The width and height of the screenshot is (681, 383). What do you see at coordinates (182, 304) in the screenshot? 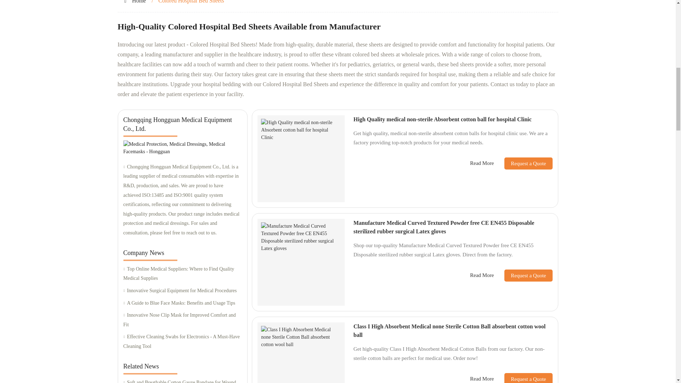
I see `A Guide to Blue Face Masks: Benefits and Usage Tips` at bounding box center [182, 304].